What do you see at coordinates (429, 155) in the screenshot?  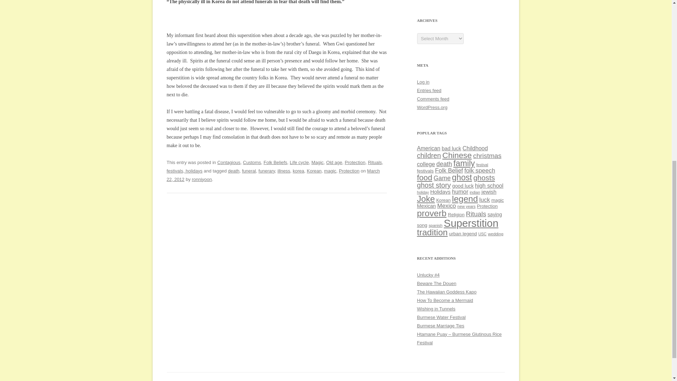 I see `children` at bounding box center [429, 155].